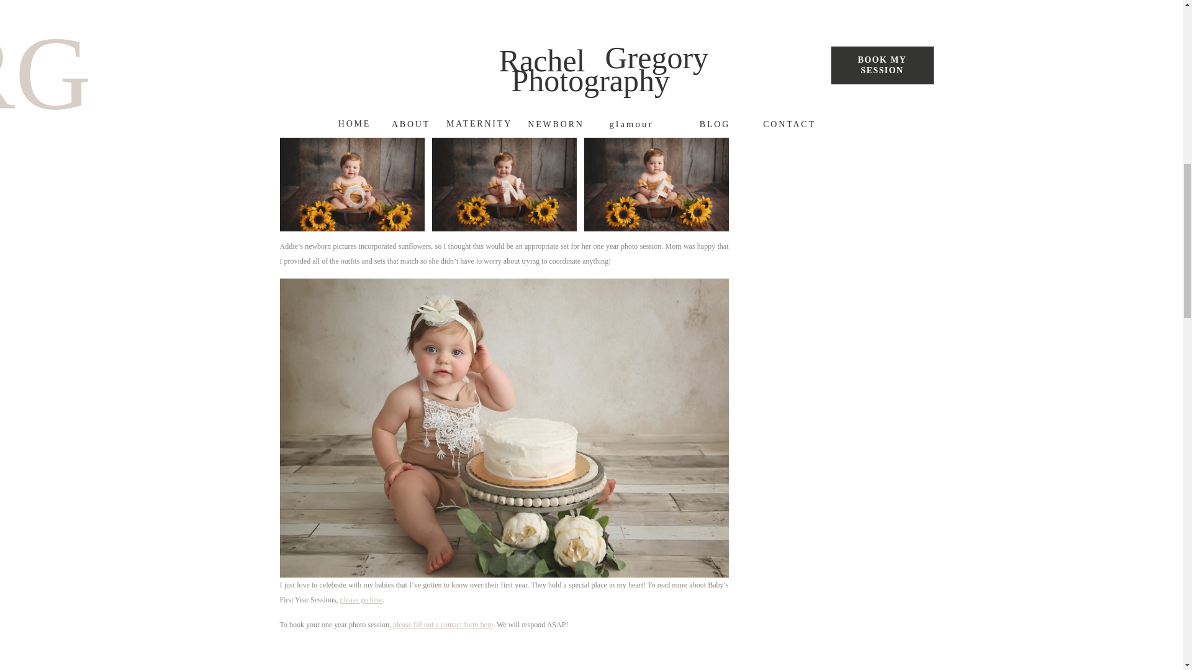 The image size is (1192, 670). Describe the element at coordinates (361, 600) in the screenshot. I see `please go here` at that location.